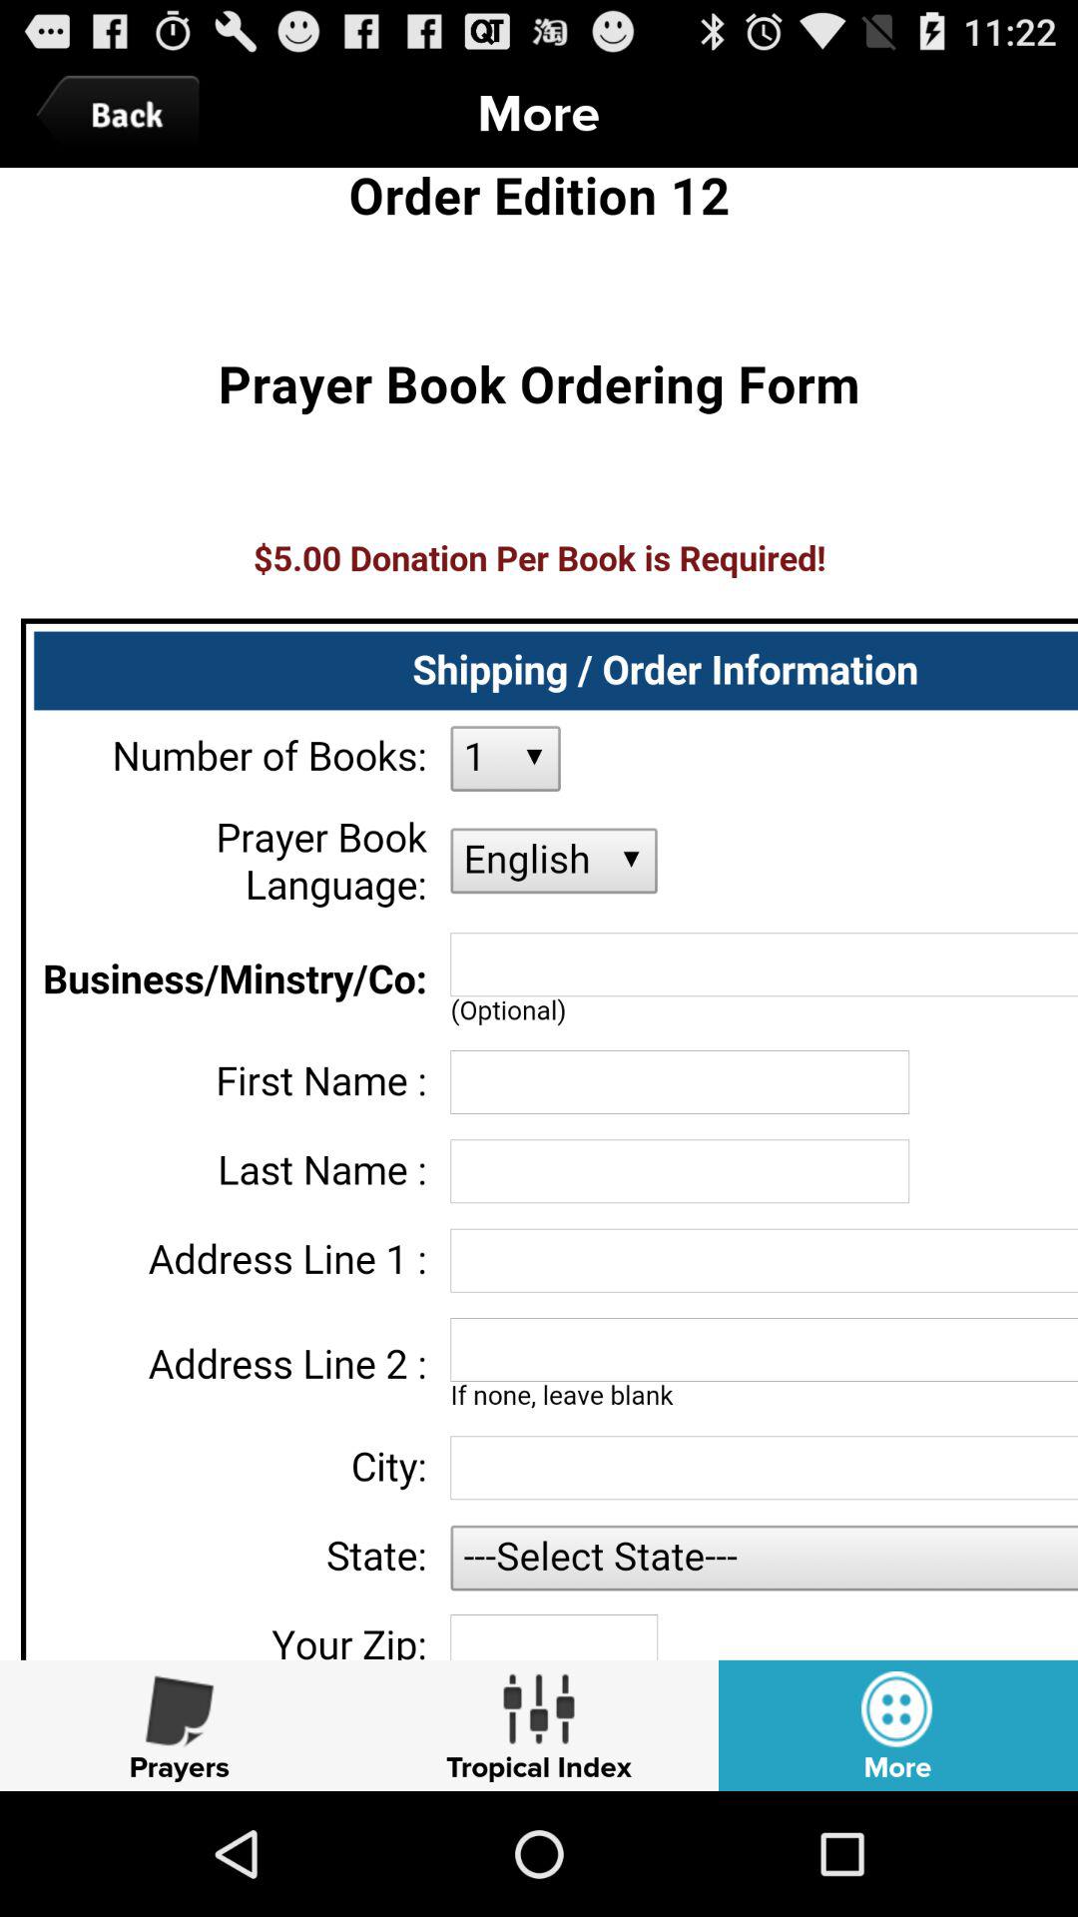  I want to click on go to back, so click(123, 114).